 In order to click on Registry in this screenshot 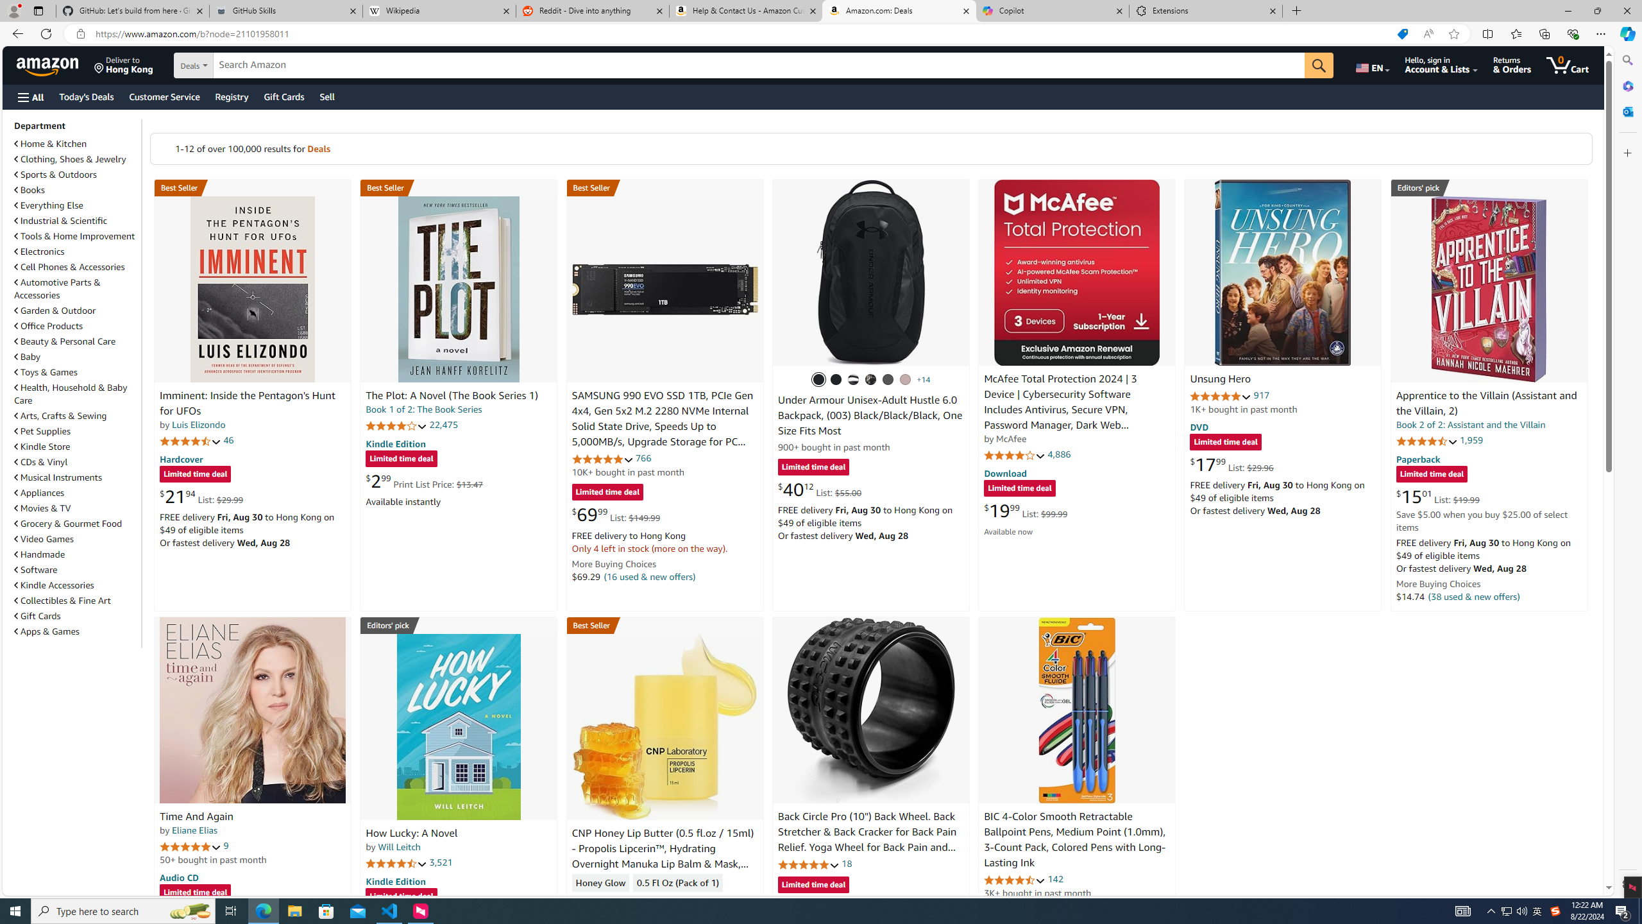, I will do `click(231, 96)`.